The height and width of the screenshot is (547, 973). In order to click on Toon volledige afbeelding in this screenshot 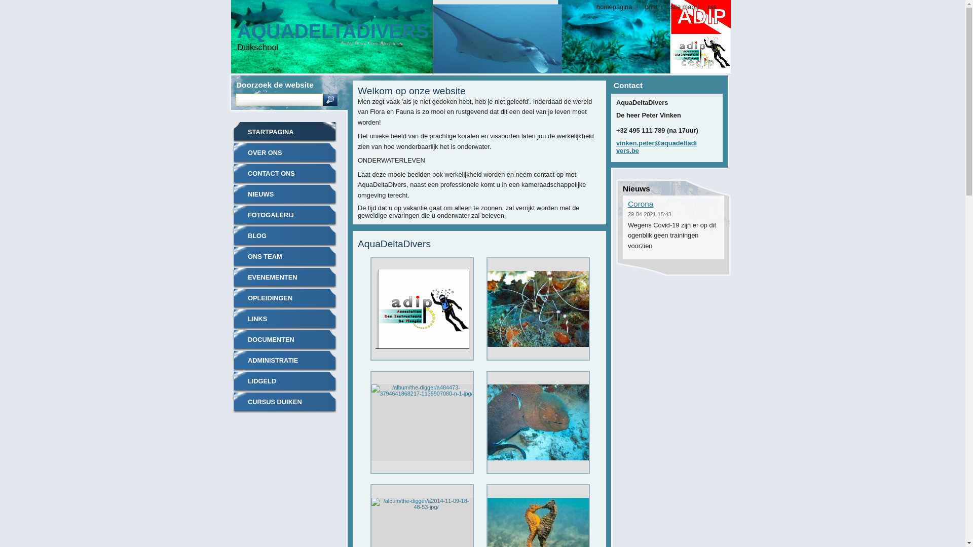, I will do `click(422, 425)`.